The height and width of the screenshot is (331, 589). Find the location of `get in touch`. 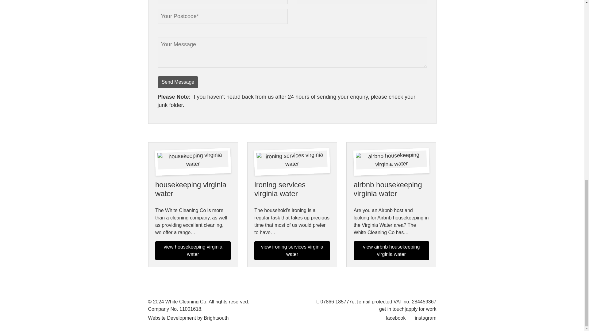

get in touch is located at coordinates (392, 309).